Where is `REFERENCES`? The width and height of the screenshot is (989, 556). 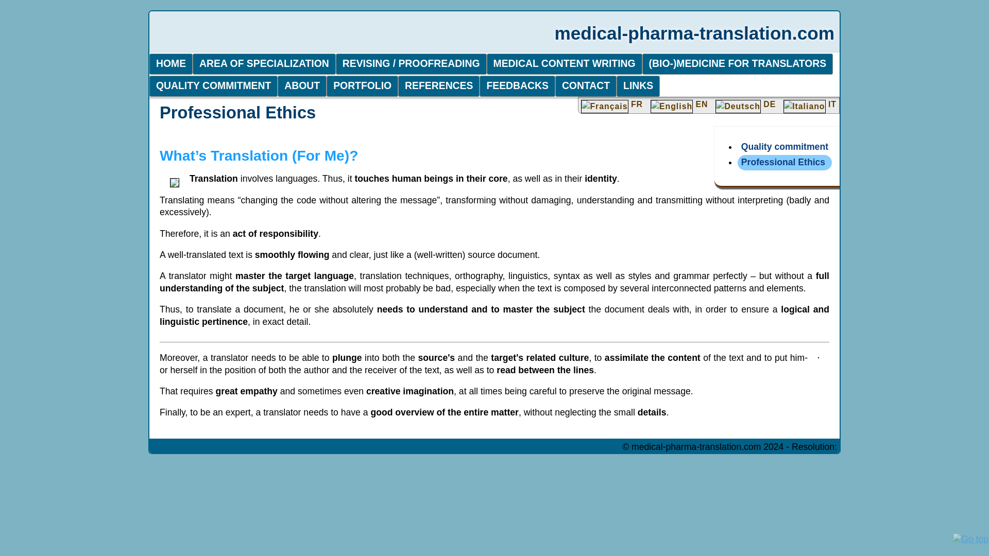
REFERENCES is located at coordinates (439, 85).